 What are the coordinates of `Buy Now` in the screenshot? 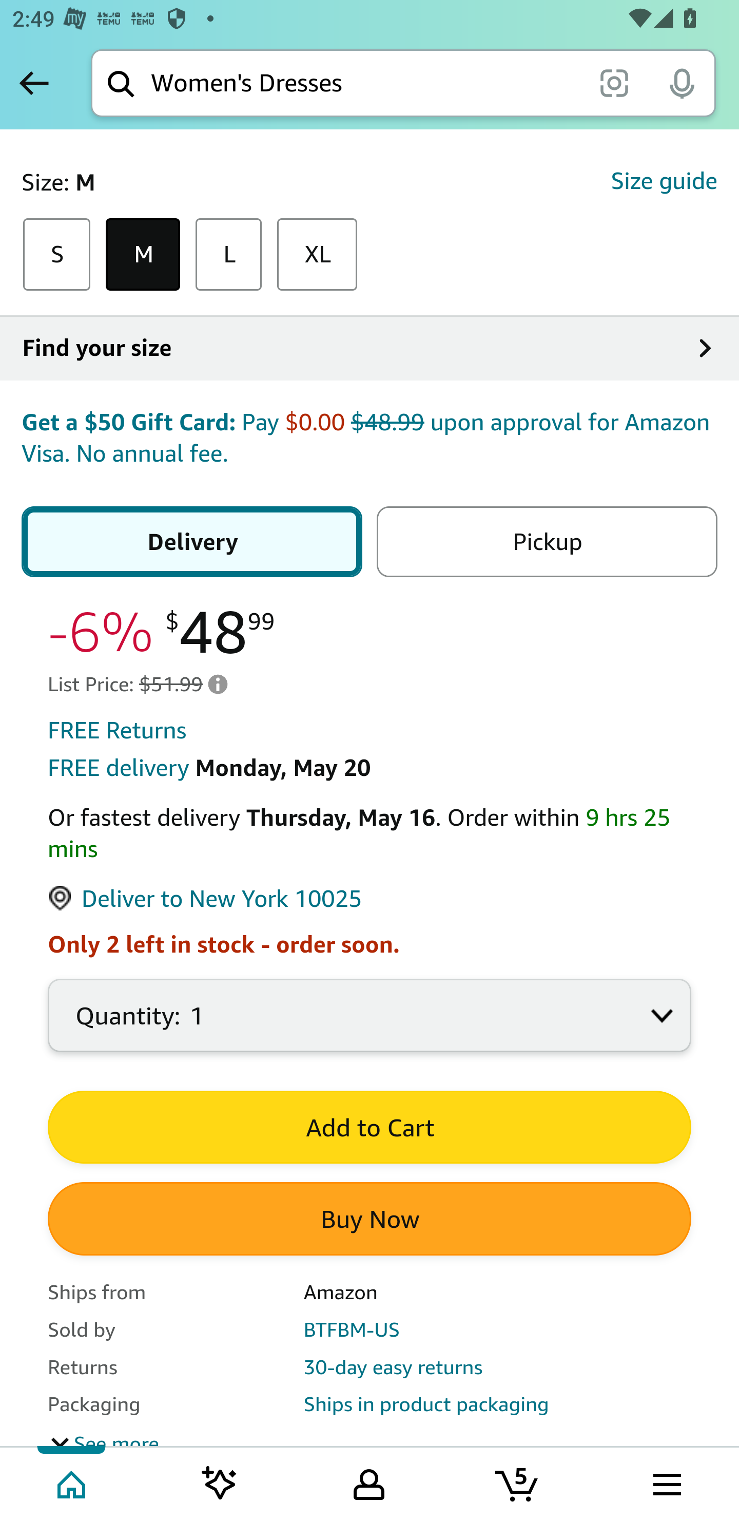 It's located at (369, 1220).